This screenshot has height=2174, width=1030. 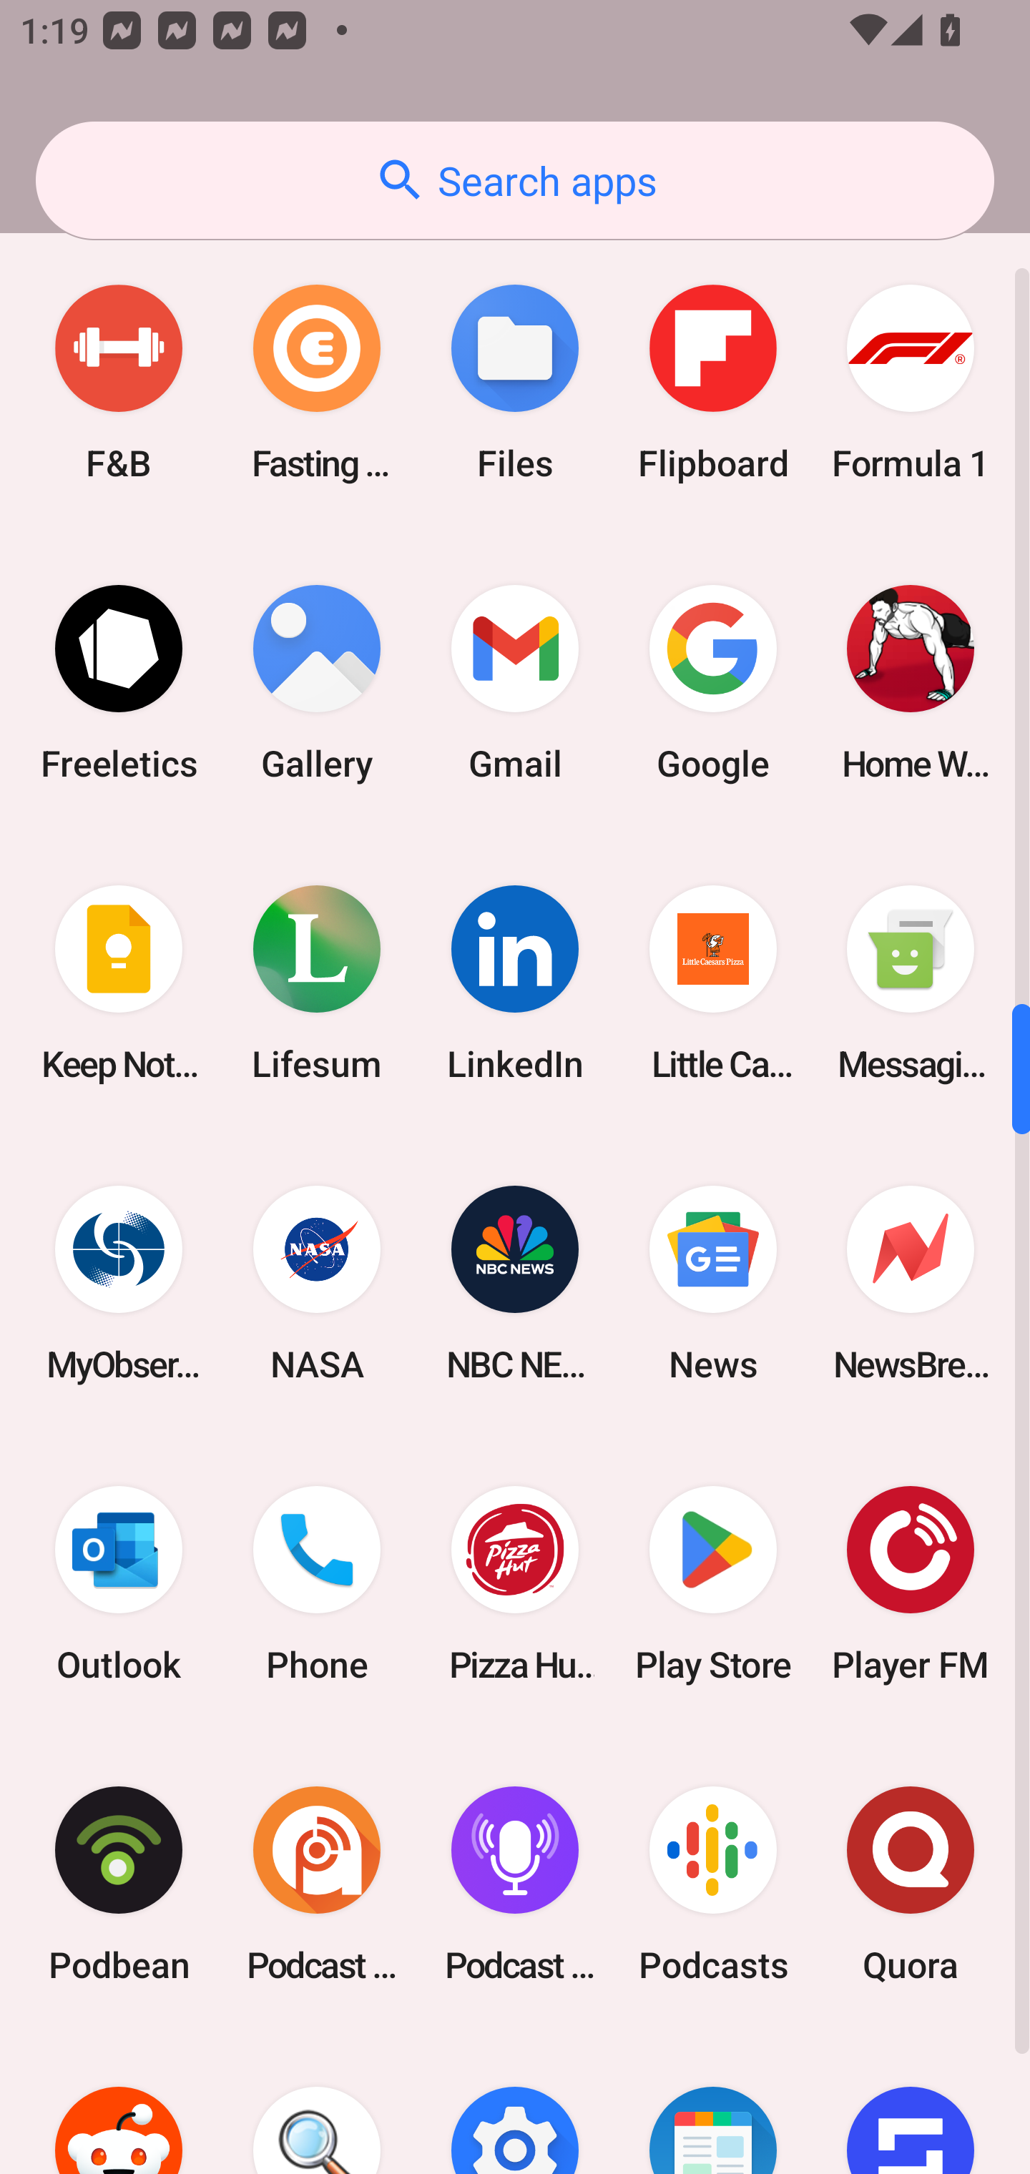 What do you see at coordinates (911, 382) in the screenshot?
I see `Formula 1` at bounding box center [911, 382].